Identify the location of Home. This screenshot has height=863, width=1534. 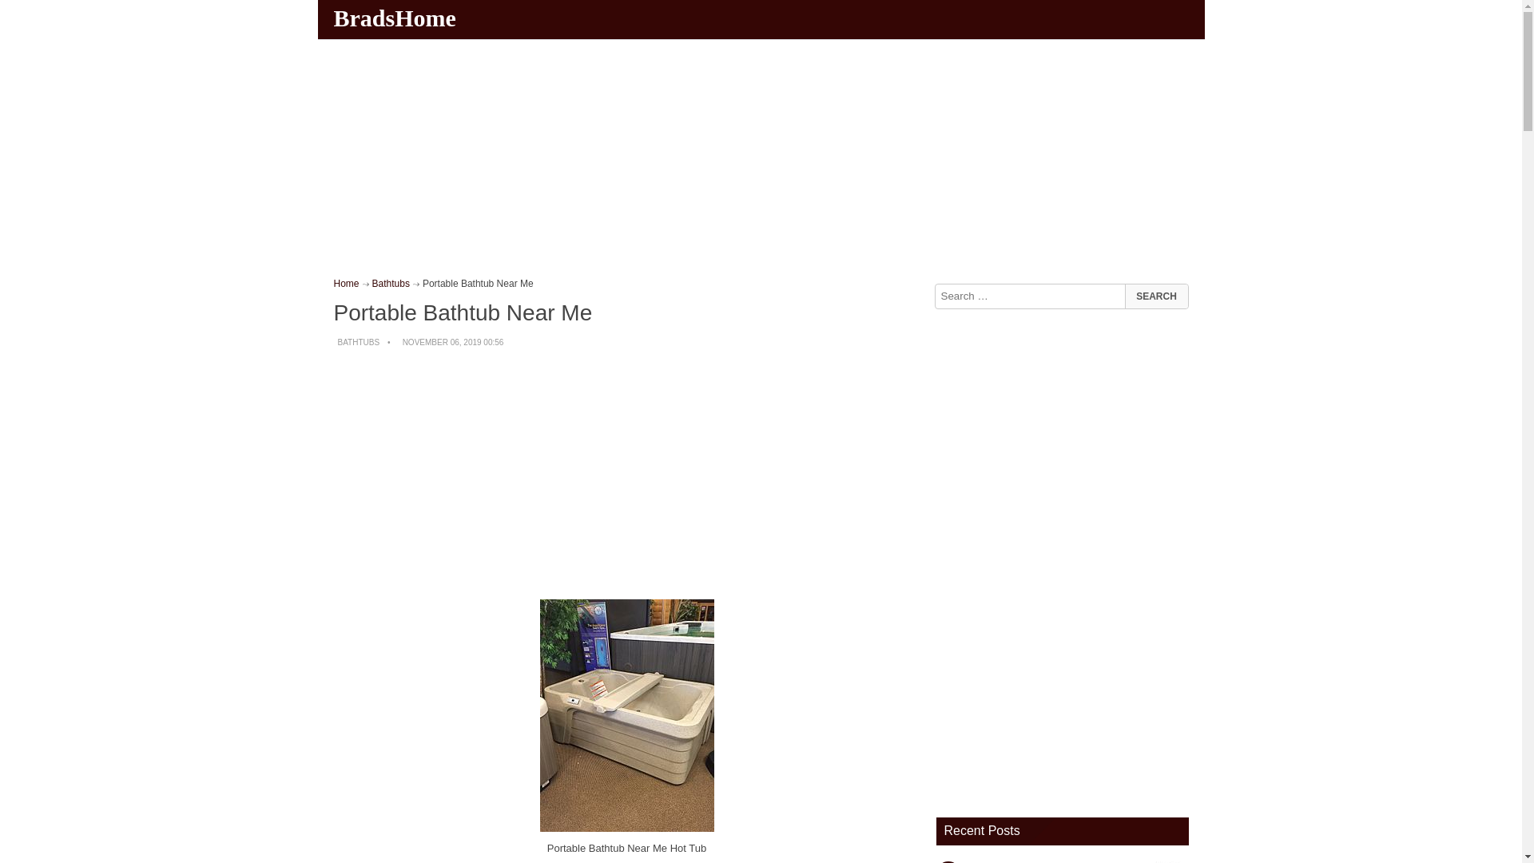
(347, 283).